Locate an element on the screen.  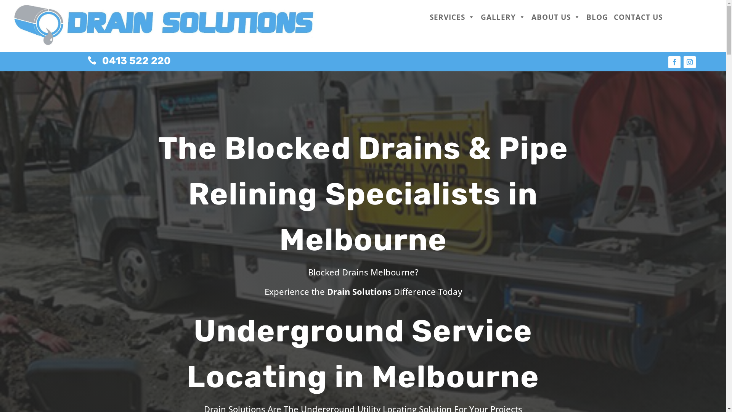
ABOUT US is located at coordinates (556, 17).